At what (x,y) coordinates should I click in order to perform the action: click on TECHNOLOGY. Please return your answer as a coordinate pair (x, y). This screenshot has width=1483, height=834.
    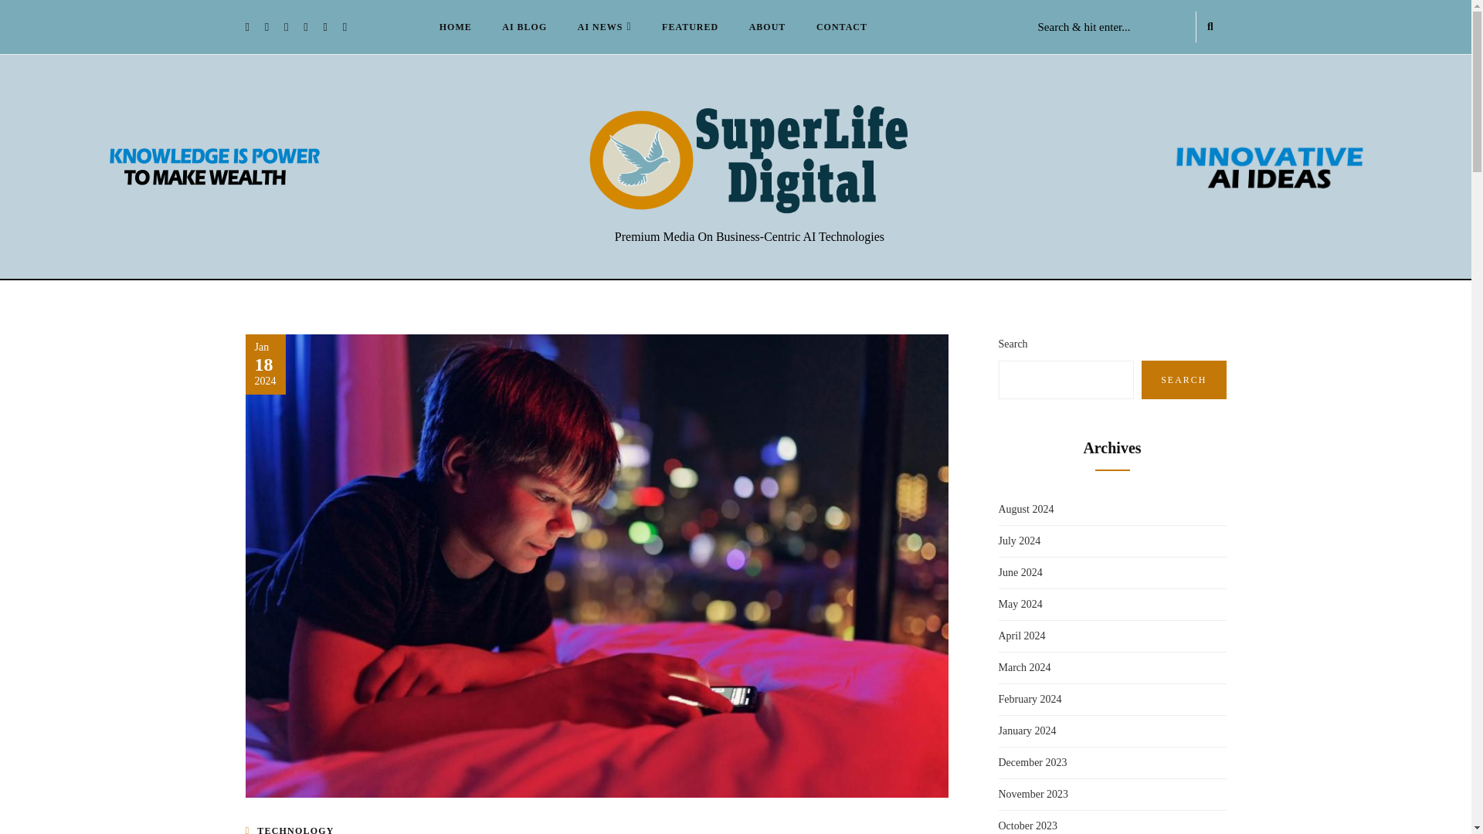
    Looking at the image, I should click on (295, 829).